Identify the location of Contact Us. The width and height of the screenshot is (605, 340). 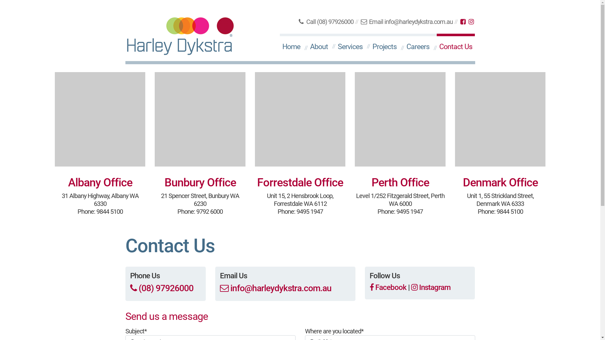
(456, 46).